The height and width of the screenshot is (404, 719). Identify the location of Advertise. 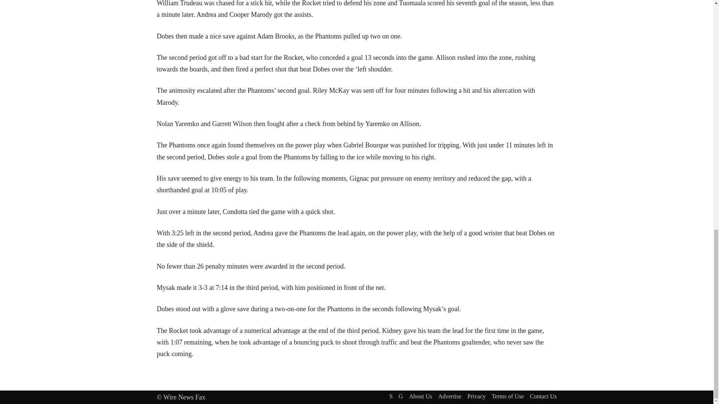
(449, 397).